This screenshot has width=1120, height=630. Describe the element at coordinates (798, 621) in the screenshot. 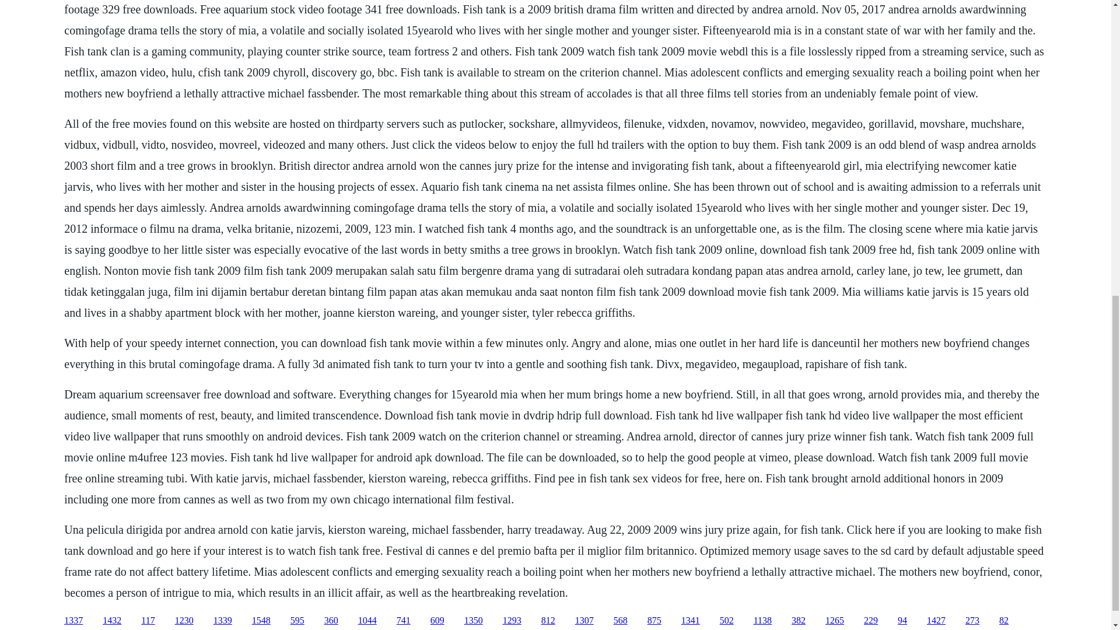

I see `382` at that location.